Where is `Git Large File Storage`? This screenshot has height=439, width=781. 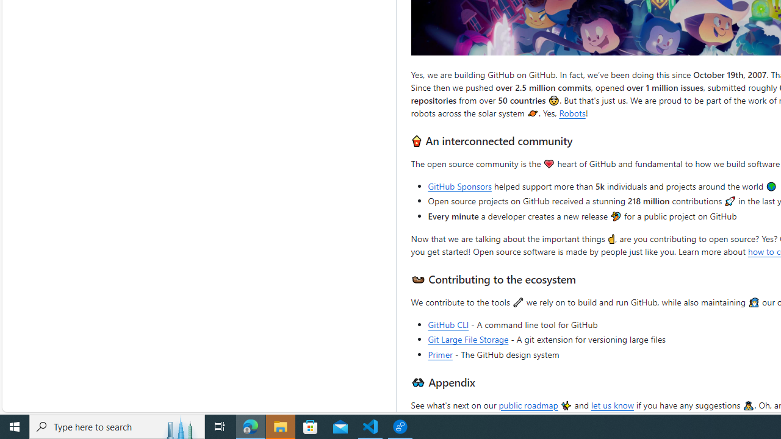
Git Large File Storage is located at coordinates (469, 340).